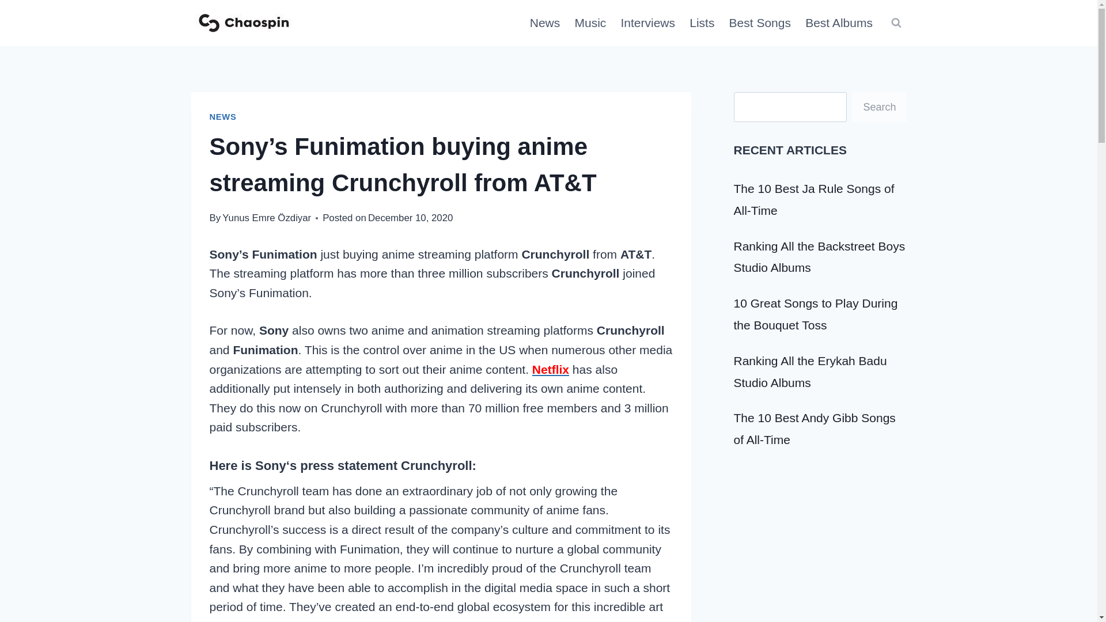 This screenshot has width=1106, height=622. Describe the element at coordinates (544, 23) in the screenshot. I see `News` at that location.